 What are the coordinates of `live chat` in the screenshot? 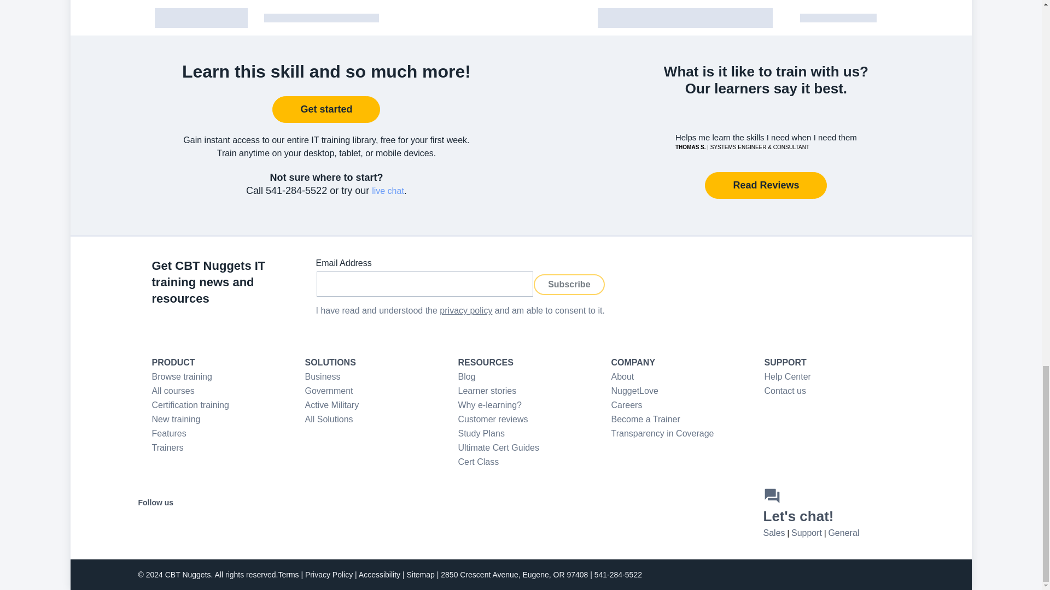 It's located at (388, 191).